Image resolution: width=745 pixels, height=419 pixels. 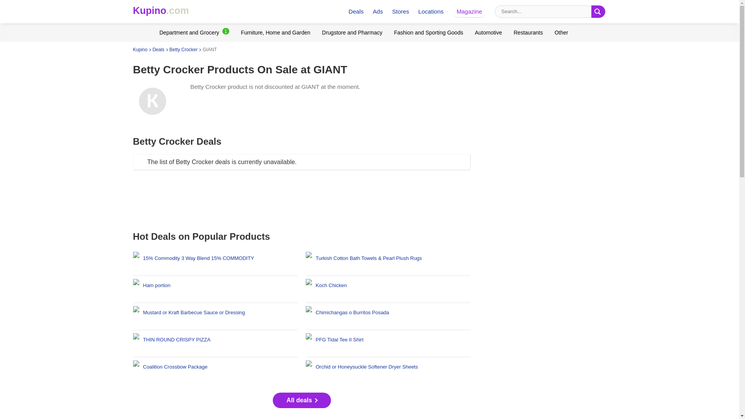 I want to click on Stores, so click(x=400, y=11).